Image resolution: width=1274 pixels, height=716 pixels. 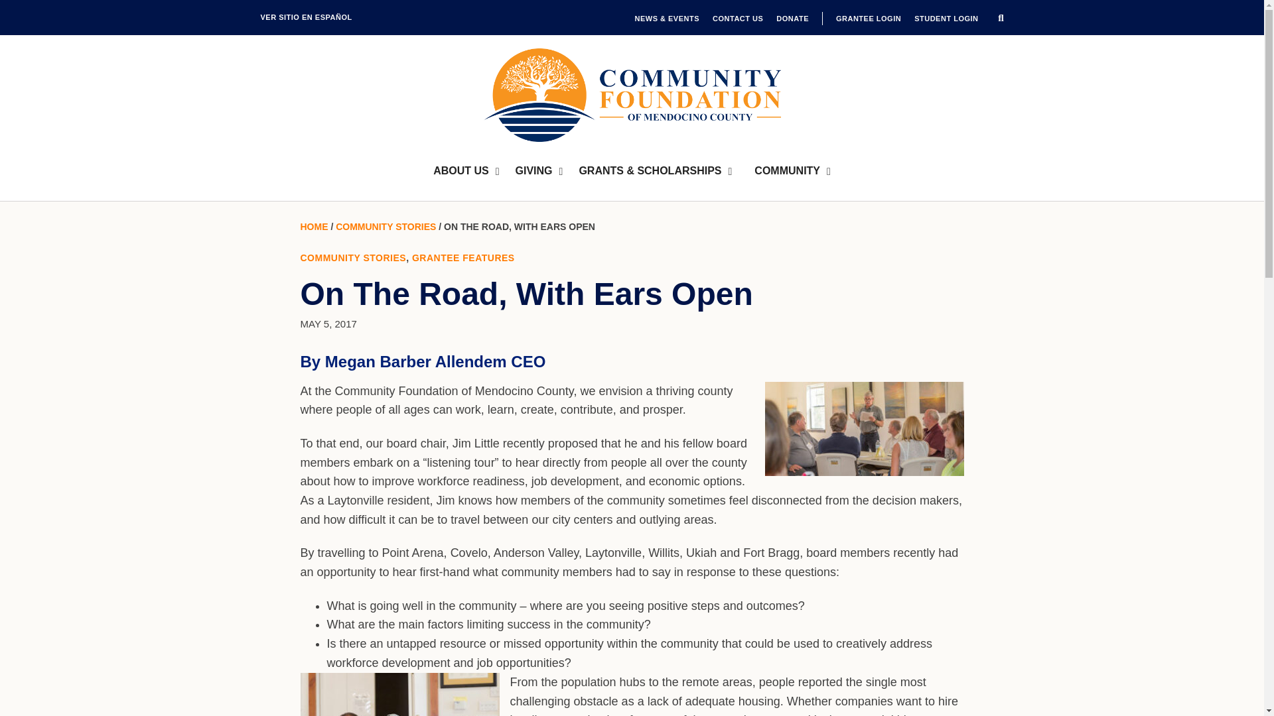 I want to click on GIVING, so click(x=539, y=171).